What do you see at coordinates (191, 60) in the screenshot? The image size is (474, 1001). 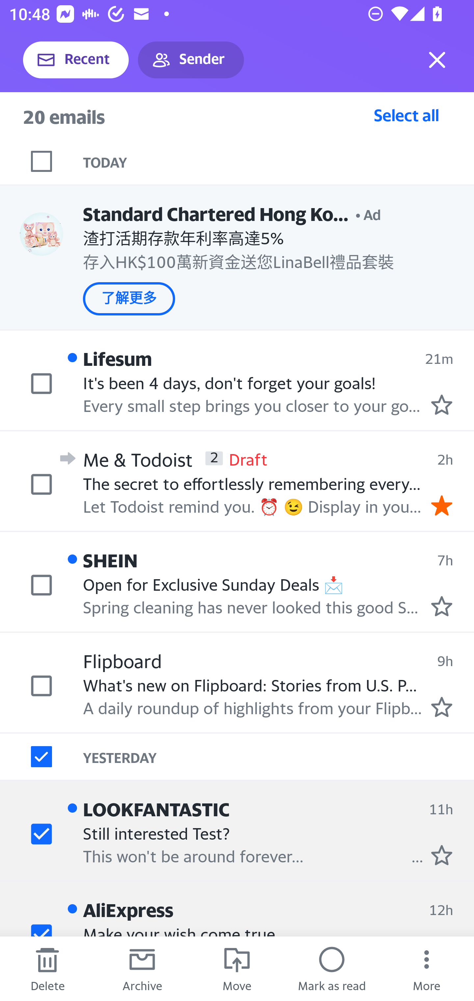 I see `Sender` at bounding box center [191, 60].